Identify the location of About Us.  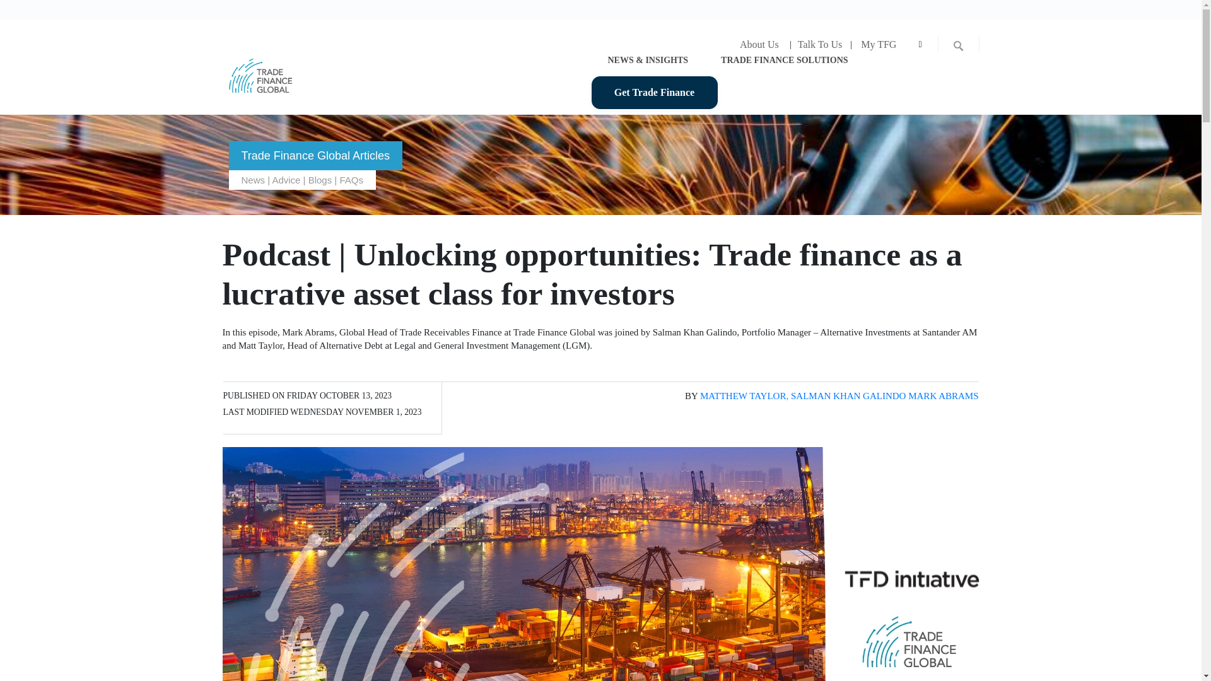
(759, 44).